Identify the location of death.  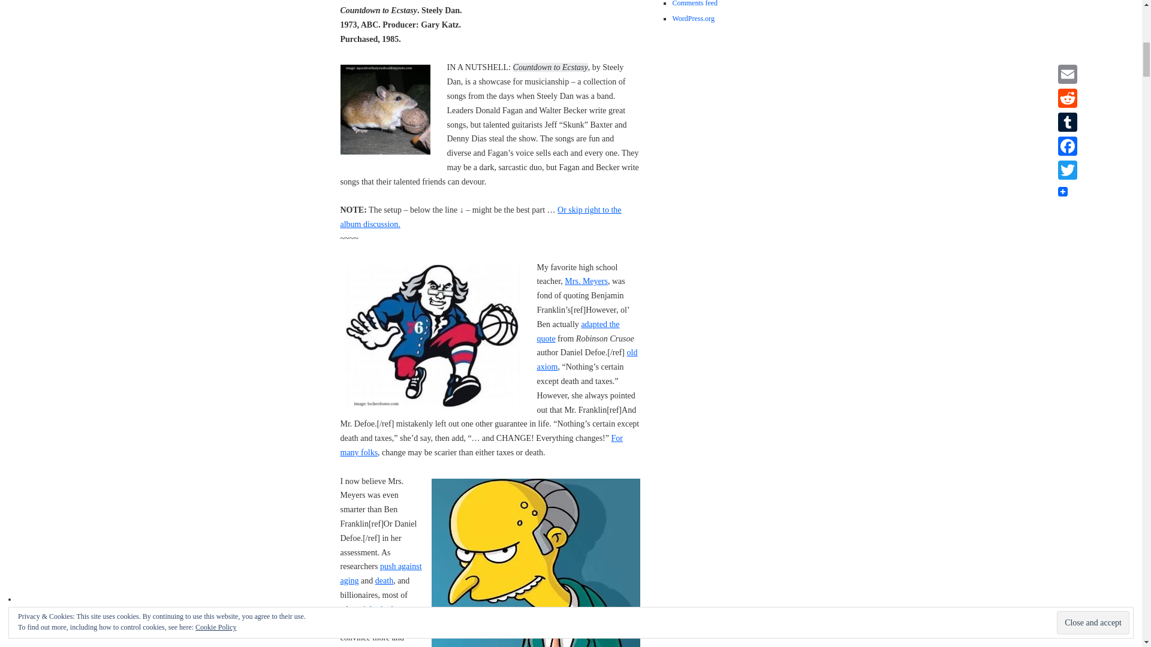
(384, 581).